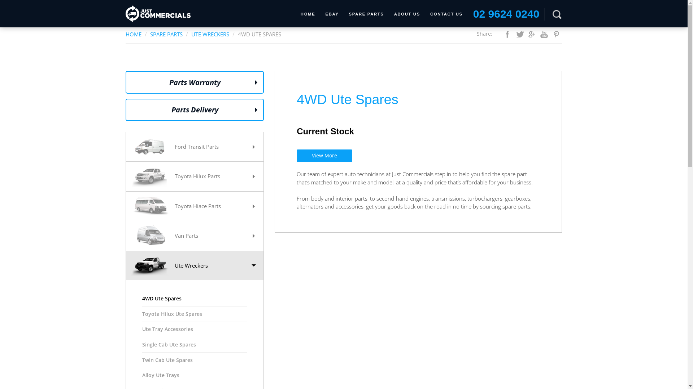 Image resolution: width=693 pixels, height=389 pixels. I want to click on Ute Tray Accessories, so click(195, 329).